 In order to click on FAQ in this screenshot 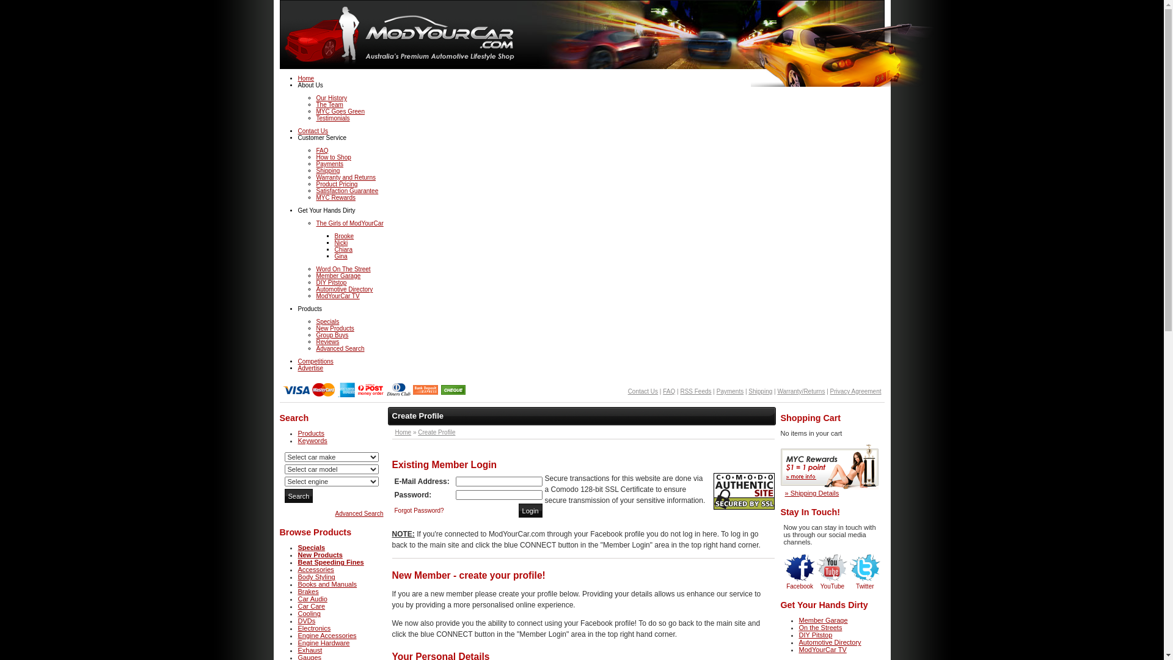, I will do `click(669, 391)`.